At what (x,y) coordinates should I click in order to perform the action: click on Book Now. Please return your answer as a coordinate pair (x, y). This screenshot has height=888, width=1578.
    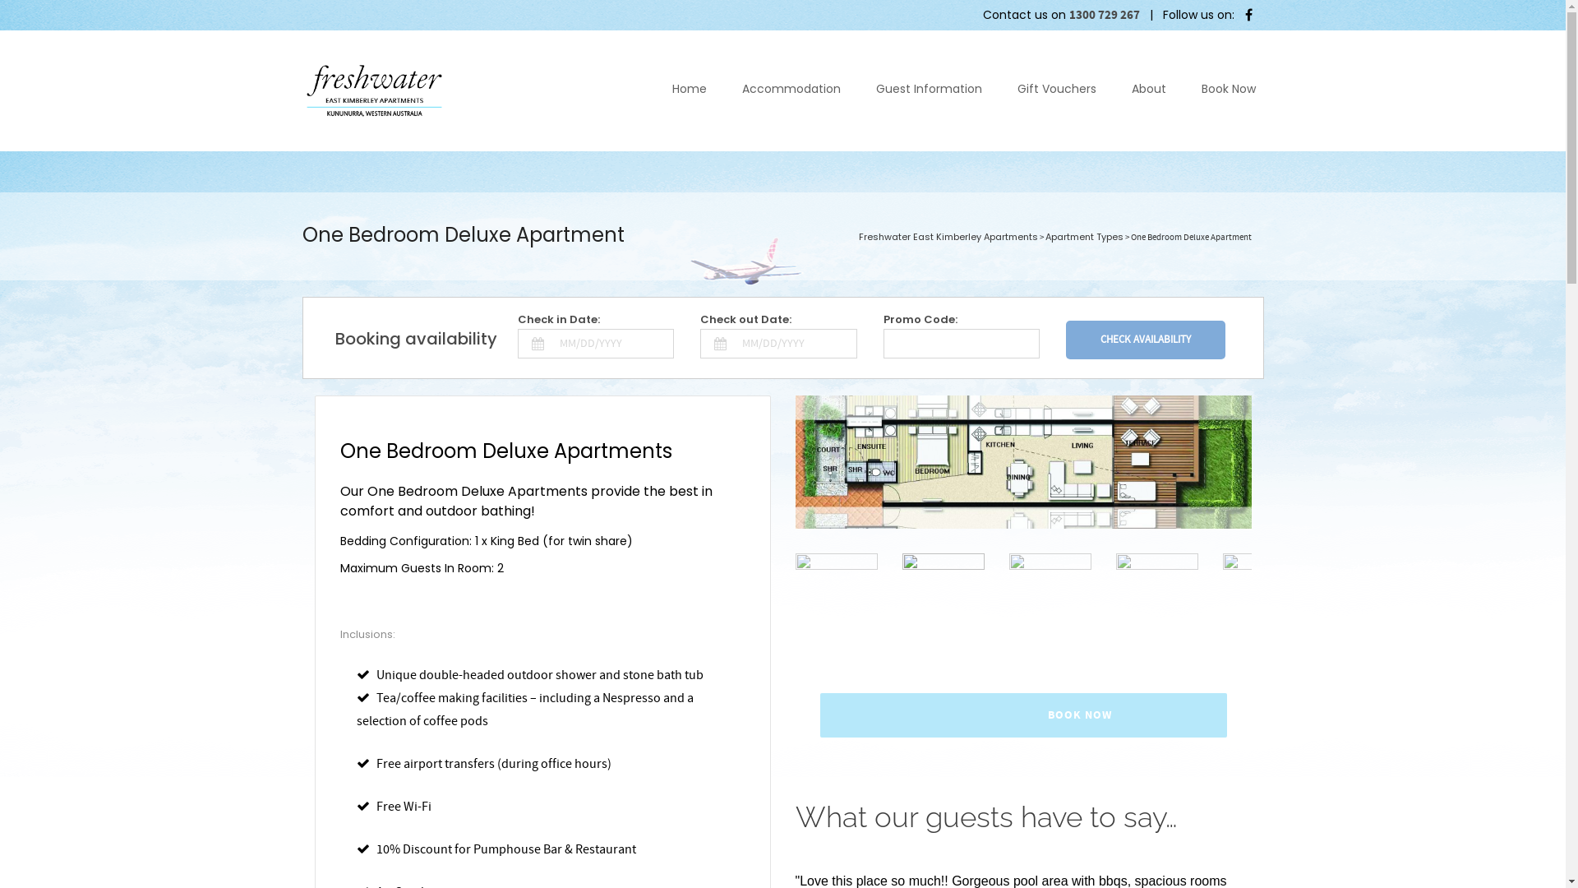
    Looking at the image, I should click on (1229, 93).